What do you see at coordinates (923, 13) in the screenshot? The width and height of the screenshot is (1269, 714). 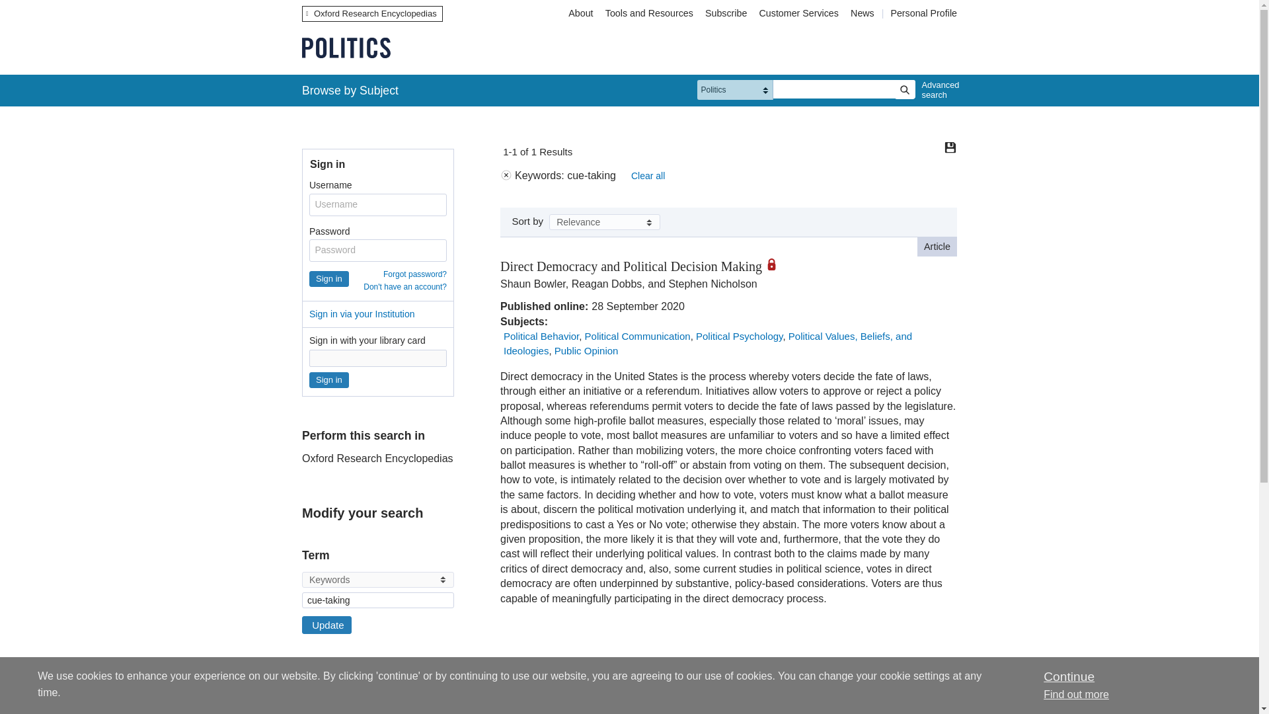 I see `Personal Profile` at bounding box center [923, 13].